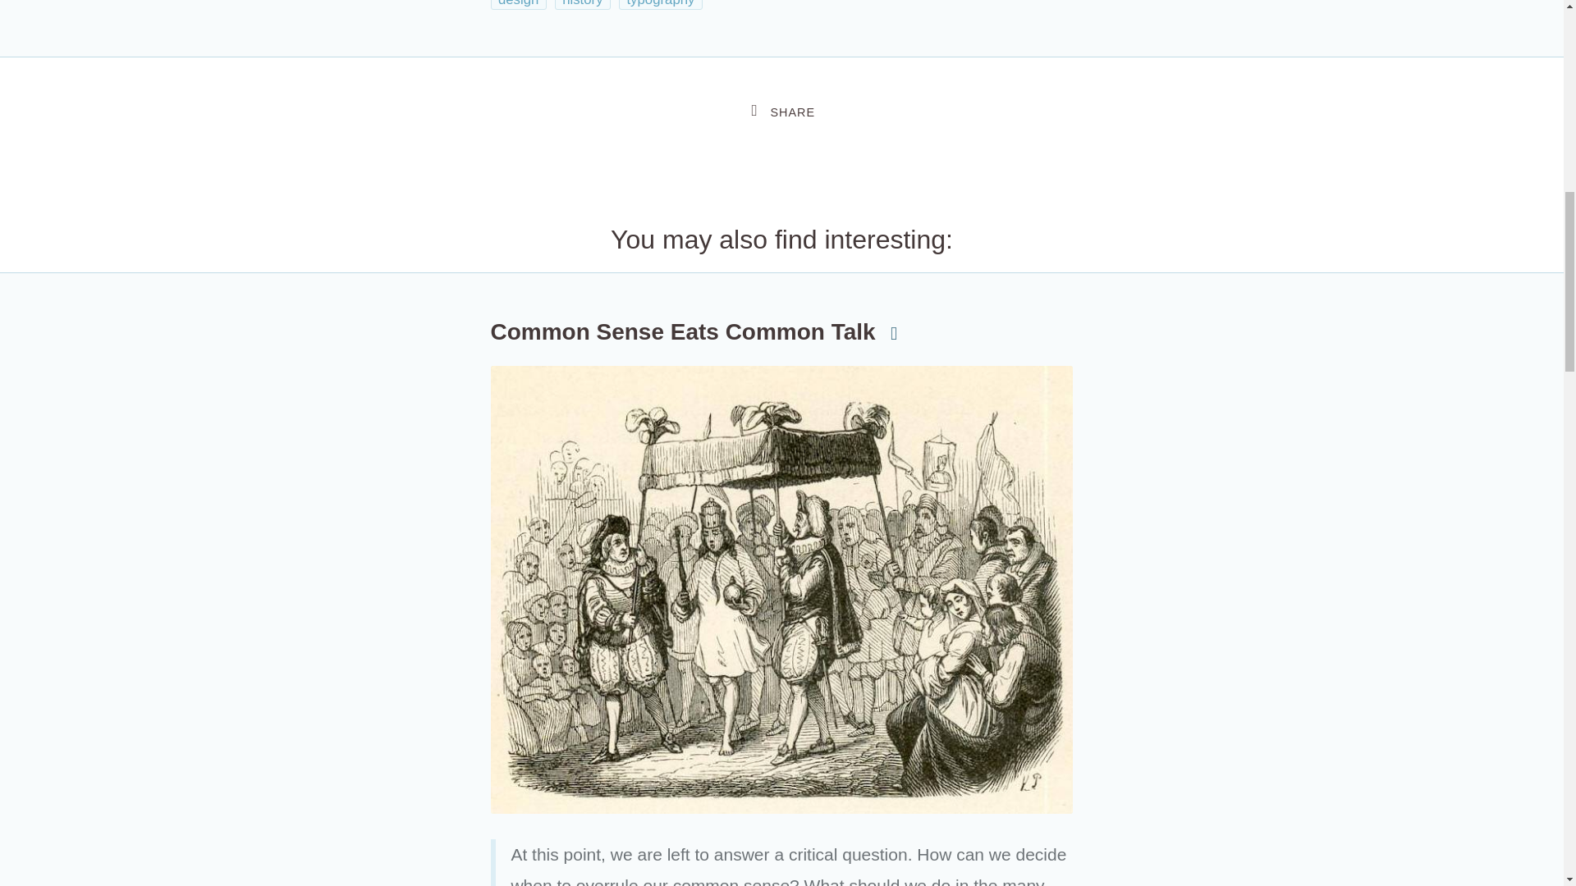 The height and width of the screenshot is (886, 1576). What do you see at coordinates (696, 331) in the screenshot?
I see `Common Sense Eats Common Talk` at bounding box center [696, 331].